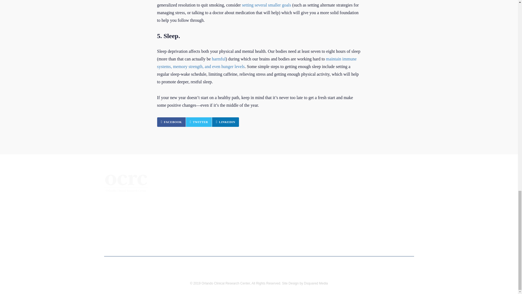 The image size is (522, 294). I want to click on 407.240.7878, so click(128, 219).